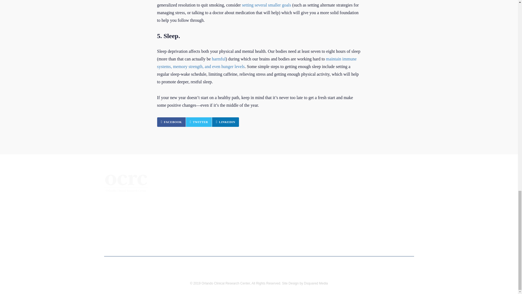 The image size is (522, 294). I want to click on 407.240.7878, so click(128, 219).